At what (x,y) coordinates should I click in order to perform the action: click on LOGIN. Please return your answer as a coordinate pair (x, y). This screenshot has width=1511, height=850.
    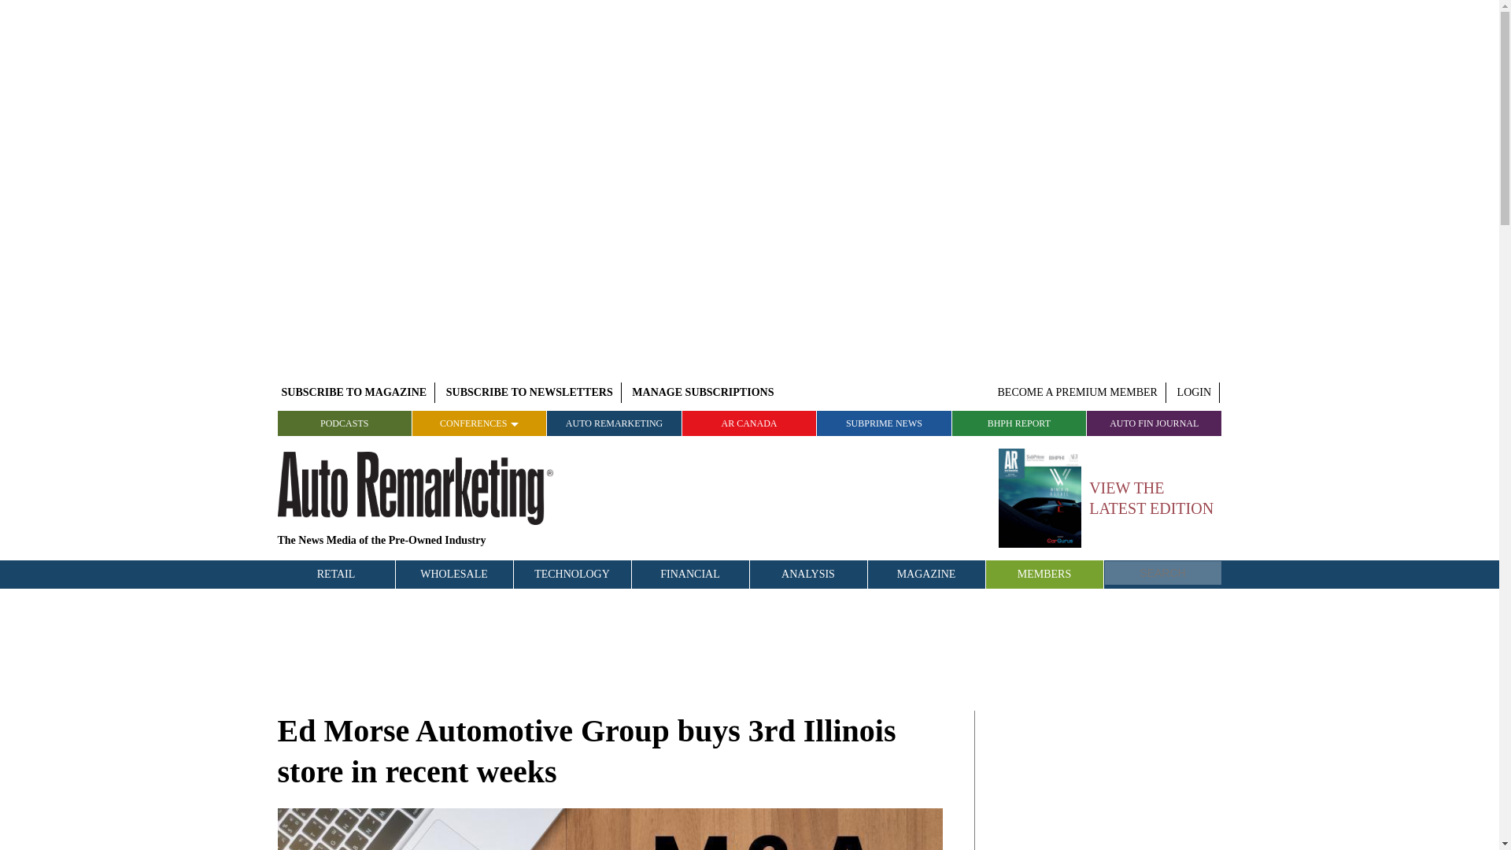
    Looking at the image, I should click on (1195, 392).